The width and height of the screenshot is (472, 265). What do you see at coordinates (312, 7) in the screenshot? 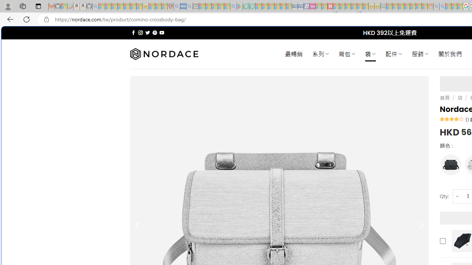
I see `Jobs - lastminute.com Investor Portal - Sleeping` at bounding box center [312, 7].